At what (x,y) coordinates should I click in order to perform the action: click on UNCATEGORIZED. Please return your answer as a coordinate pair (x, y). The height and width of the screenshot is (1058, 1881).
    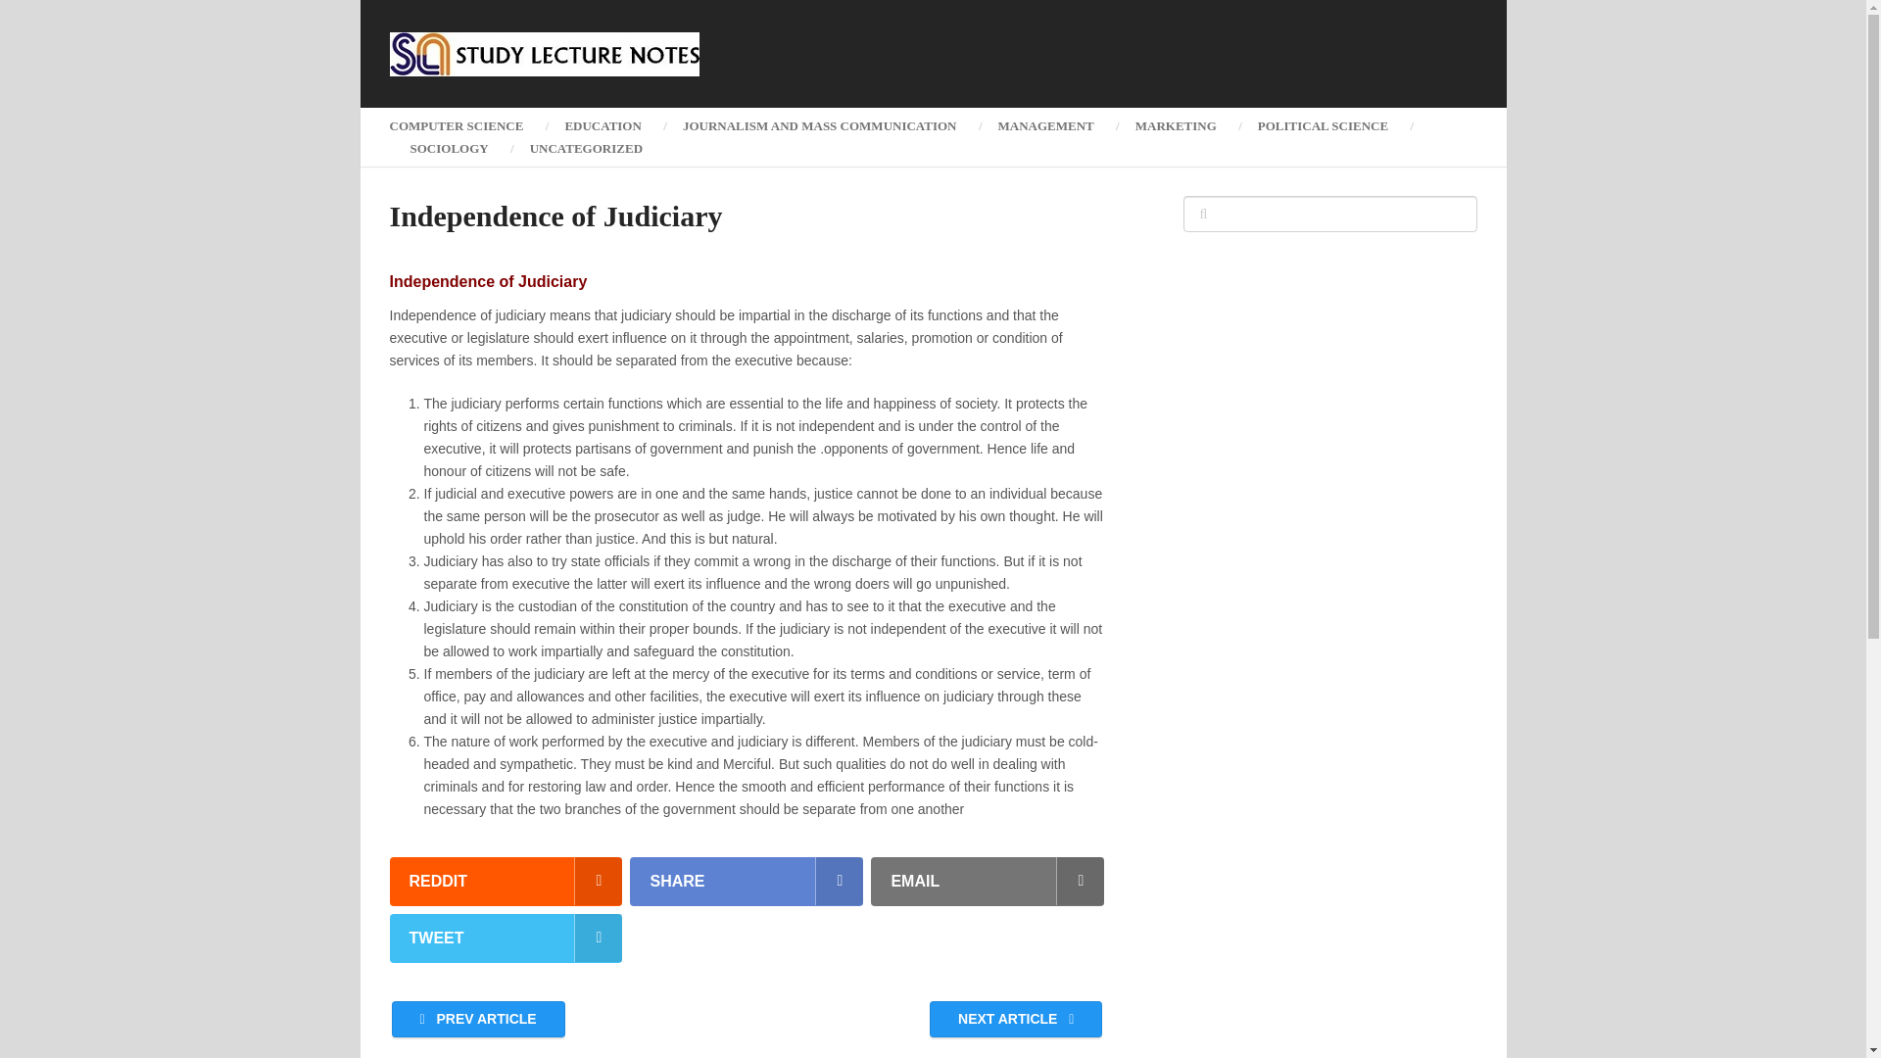
    Looking at the image, I should click on (586, 149).